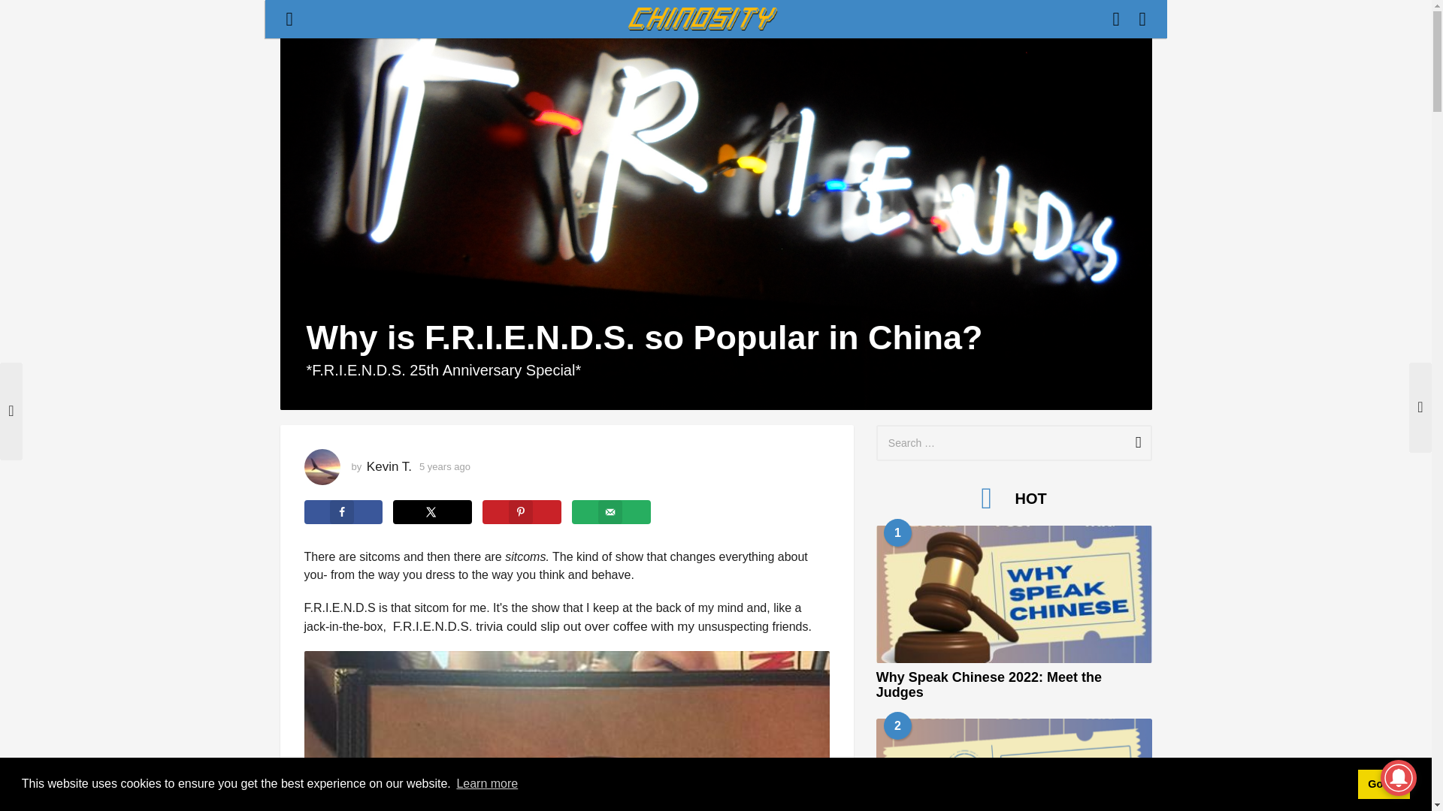 The width and height of the screenshot is (1443, 811). I want to click on TV, MOVIES, MUSIC, so click(486, 20).